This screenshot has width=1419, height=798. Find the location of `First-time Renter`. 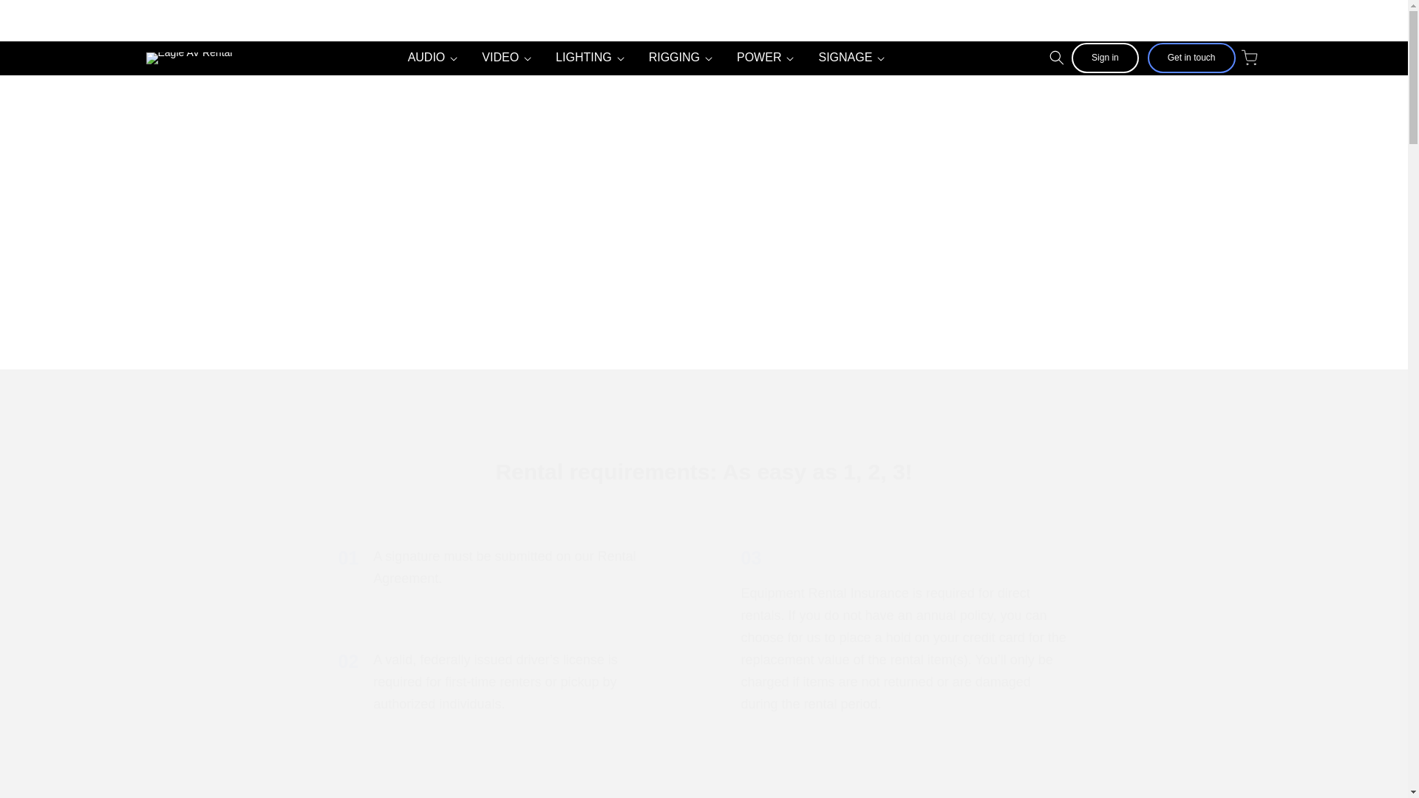

First-time Renter is located at coordinates (1176, 20).